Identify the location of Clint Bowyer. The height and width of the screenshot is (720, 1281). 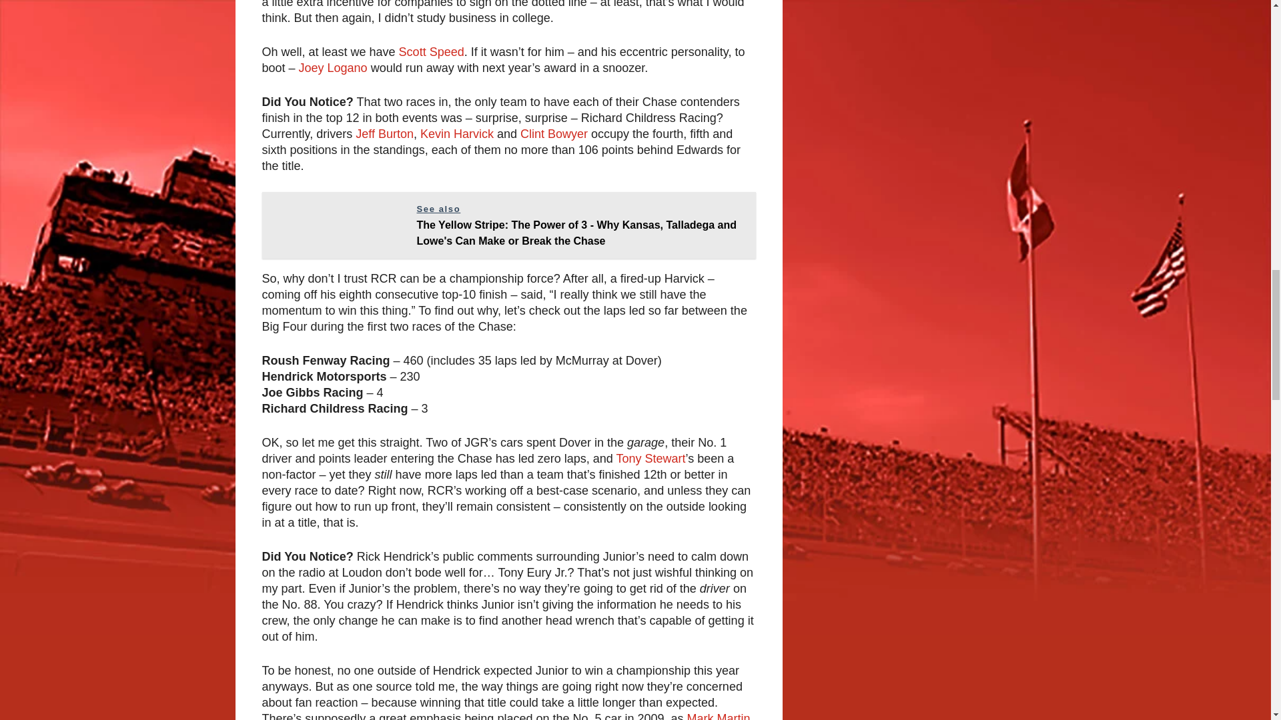
(554, 133).